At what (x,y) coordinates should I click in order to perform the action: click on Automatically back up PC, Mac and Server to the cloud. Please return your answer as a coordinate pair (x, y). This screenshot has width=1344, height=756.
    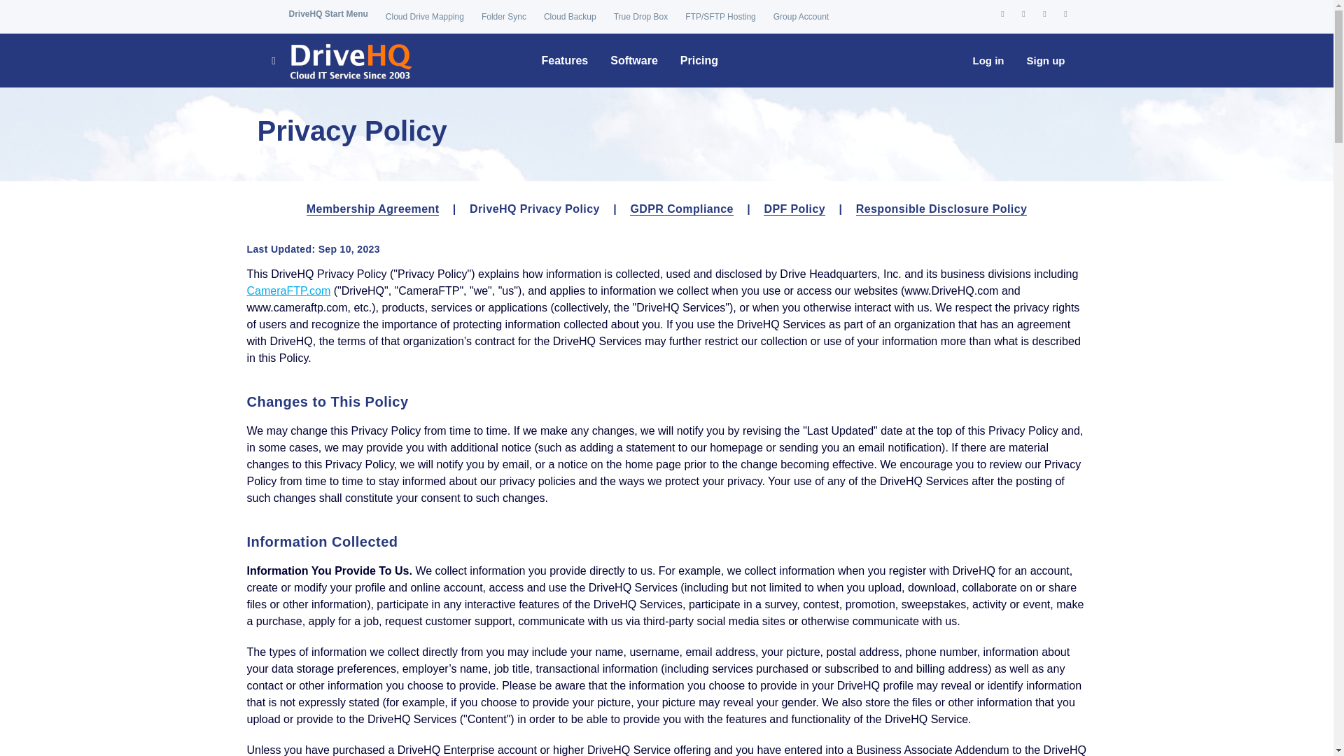
    Looking at the image, I should click on (570, 17).